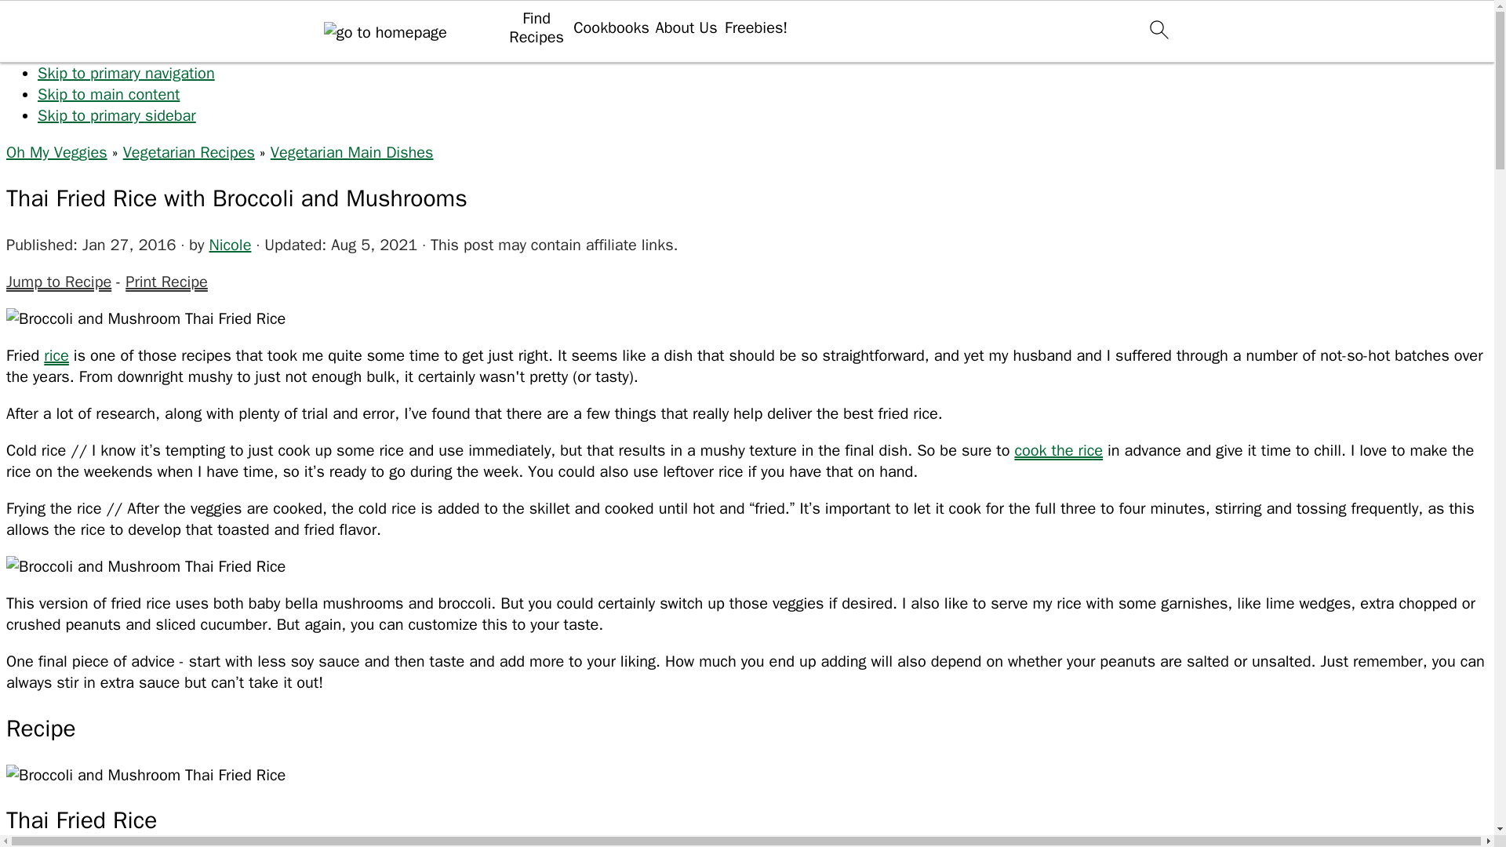  I want to click on Skip to primary navigation, so click(126, 73).